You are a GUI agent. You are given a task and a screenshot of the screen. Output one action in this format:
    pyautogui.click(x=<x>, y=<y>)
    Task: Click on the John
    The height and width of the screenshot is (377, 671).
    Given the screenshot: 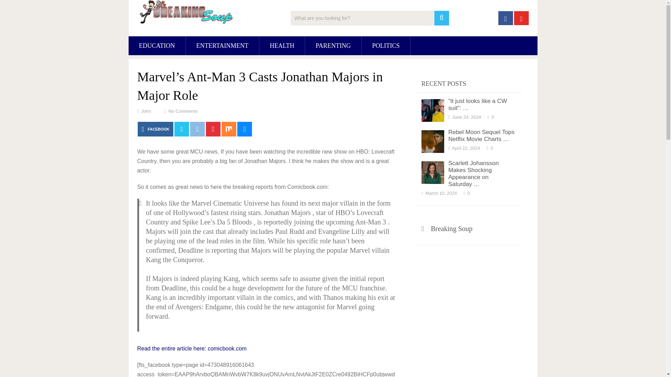 What is the action you would take?
    pyautogui.click(x=146, y=111)
    